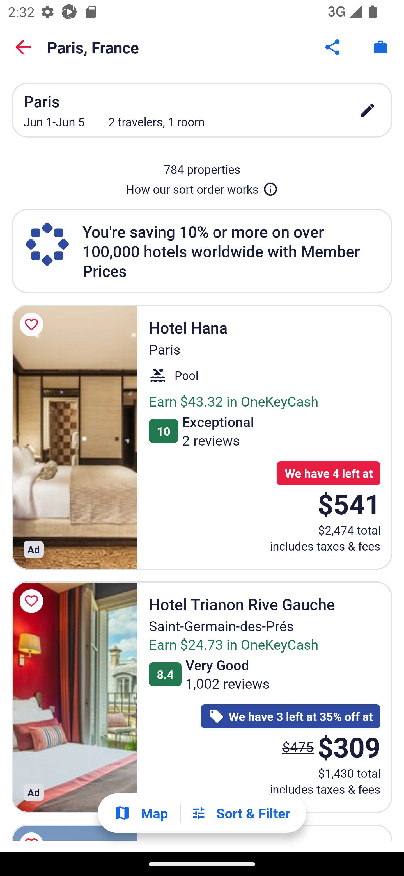 The height and width of the screenshot is (876, 404). I want to click on Hotel Trianon Rive Gauche, so click(74, 697).